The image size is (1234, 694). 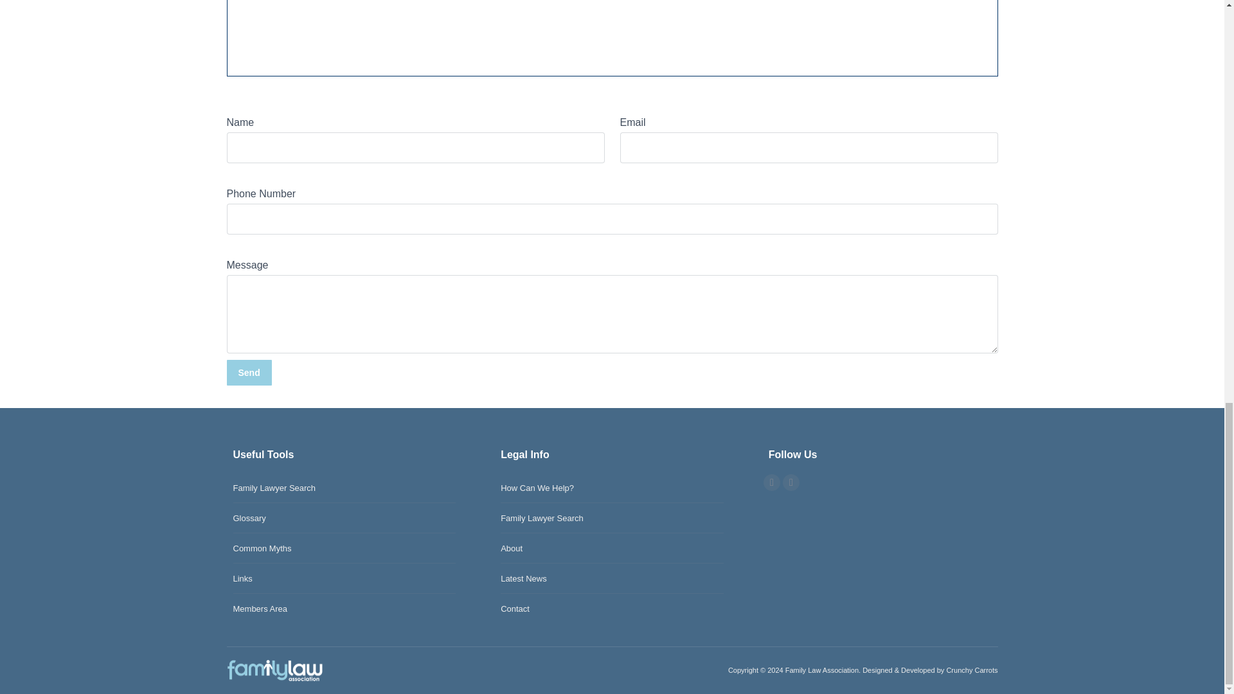 I want to click on Send, so click(x=248, y=373).